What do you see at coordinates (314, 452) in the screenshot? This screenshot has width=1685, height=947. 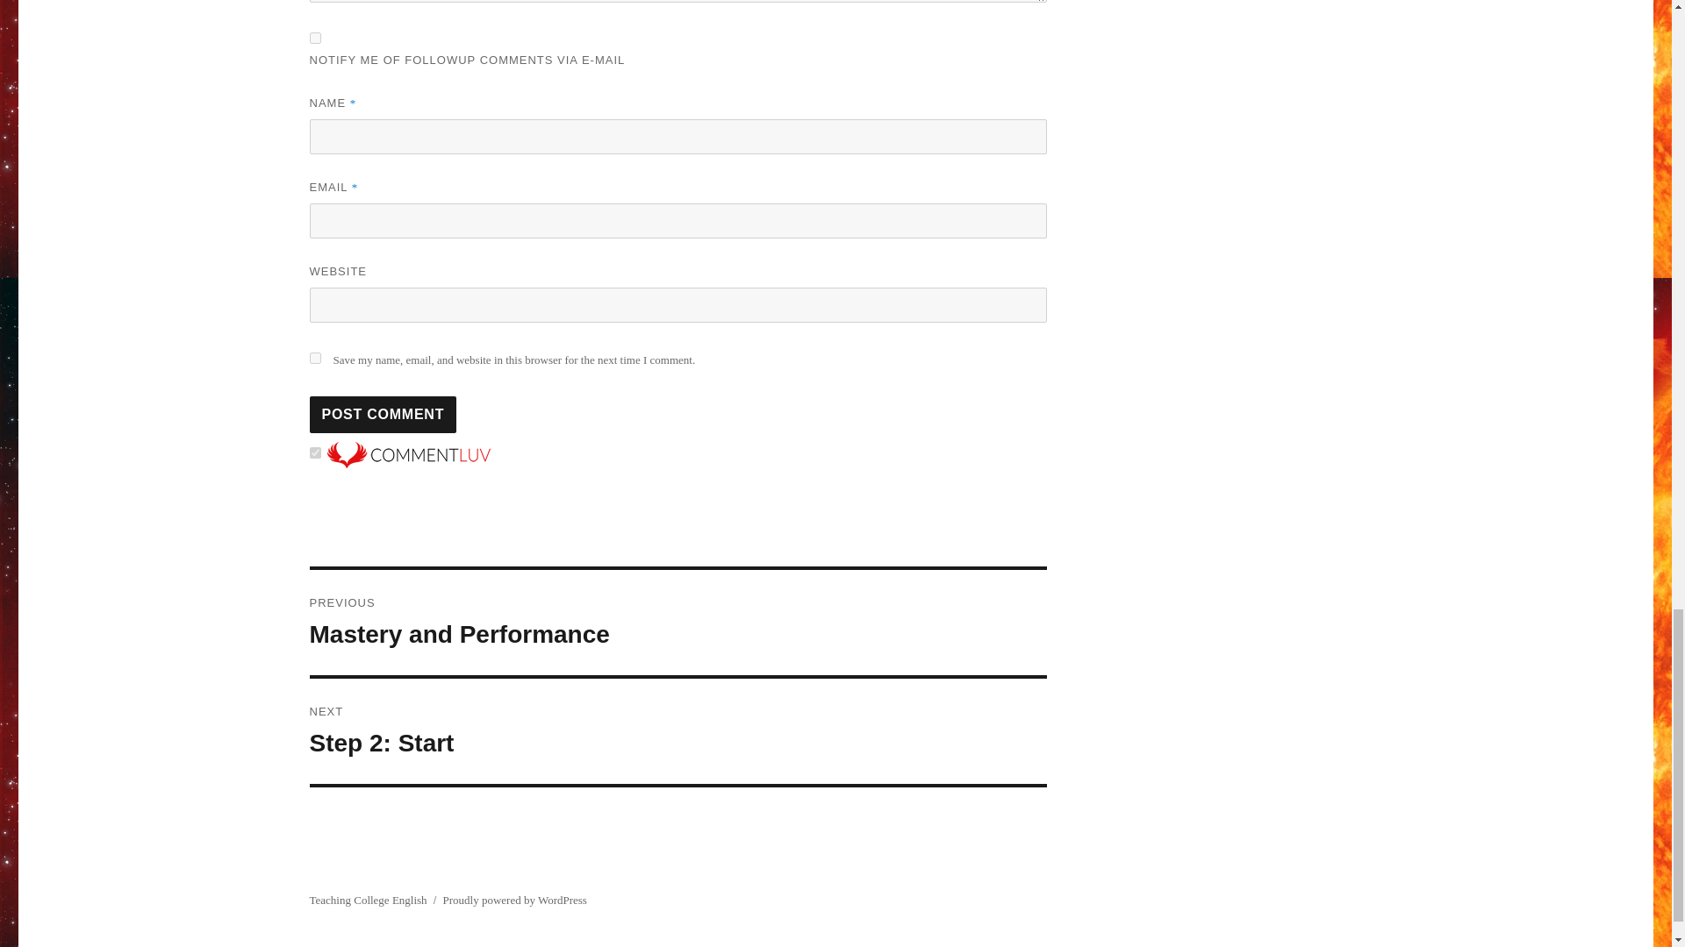 I see `on` at bounding box center [314, 452].